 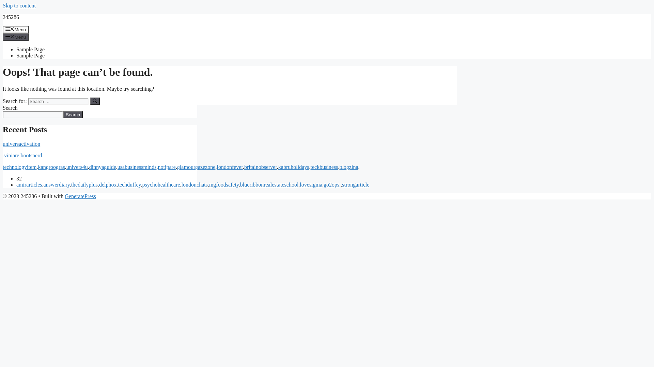 What do you see at coordinates (73, 115) in the screenshot?
I see `Search` at bounding box center [73, 115].